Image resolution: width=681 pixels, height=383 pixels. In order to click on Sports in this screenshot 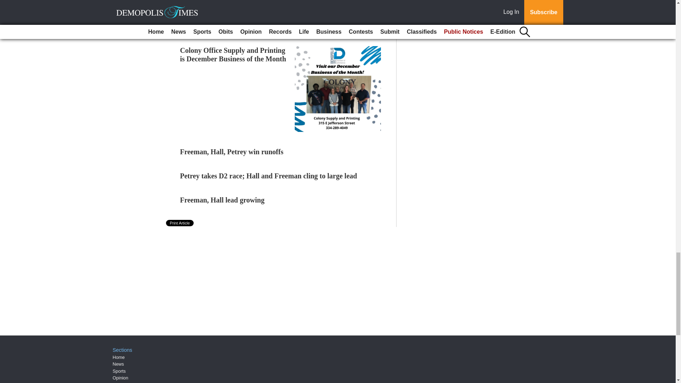, I will do `click(119, 371)`.